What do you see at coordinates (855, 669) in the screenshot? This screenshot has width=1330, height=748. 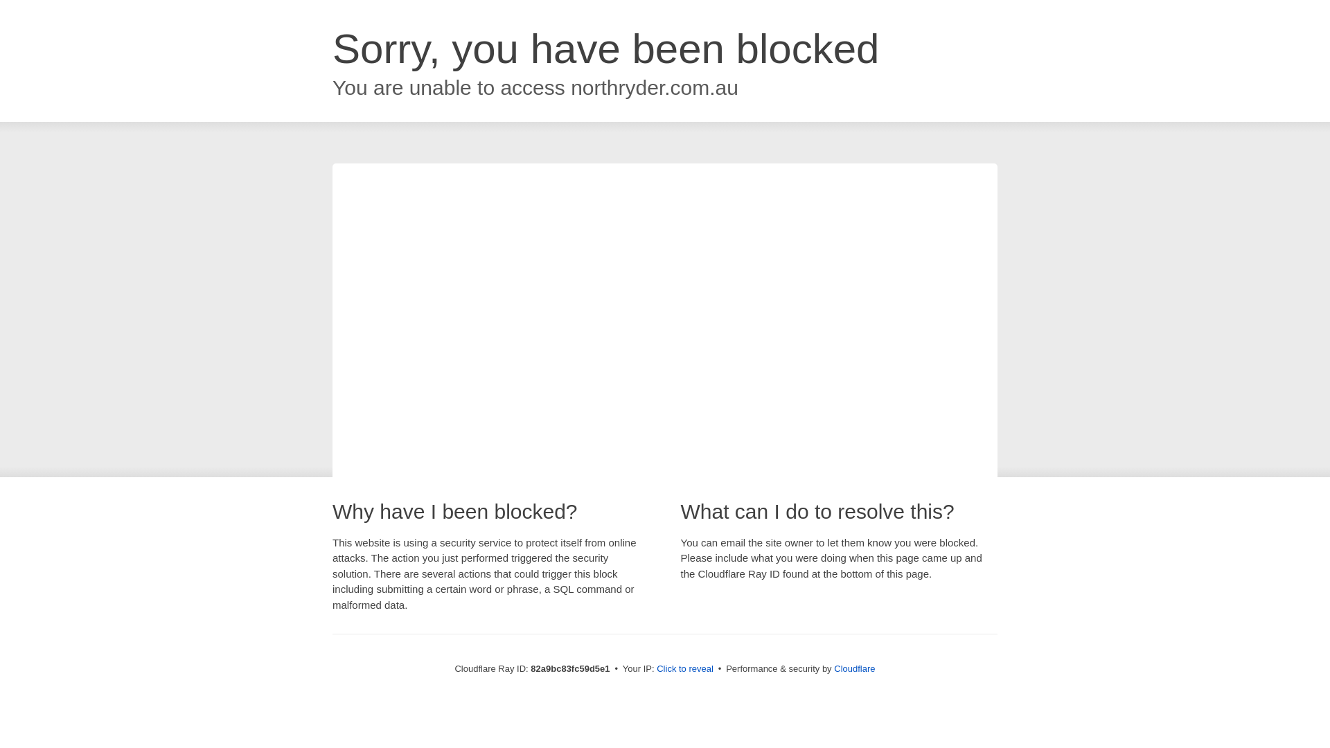 I see `Cloudflare` at bounding box center [855, 669].